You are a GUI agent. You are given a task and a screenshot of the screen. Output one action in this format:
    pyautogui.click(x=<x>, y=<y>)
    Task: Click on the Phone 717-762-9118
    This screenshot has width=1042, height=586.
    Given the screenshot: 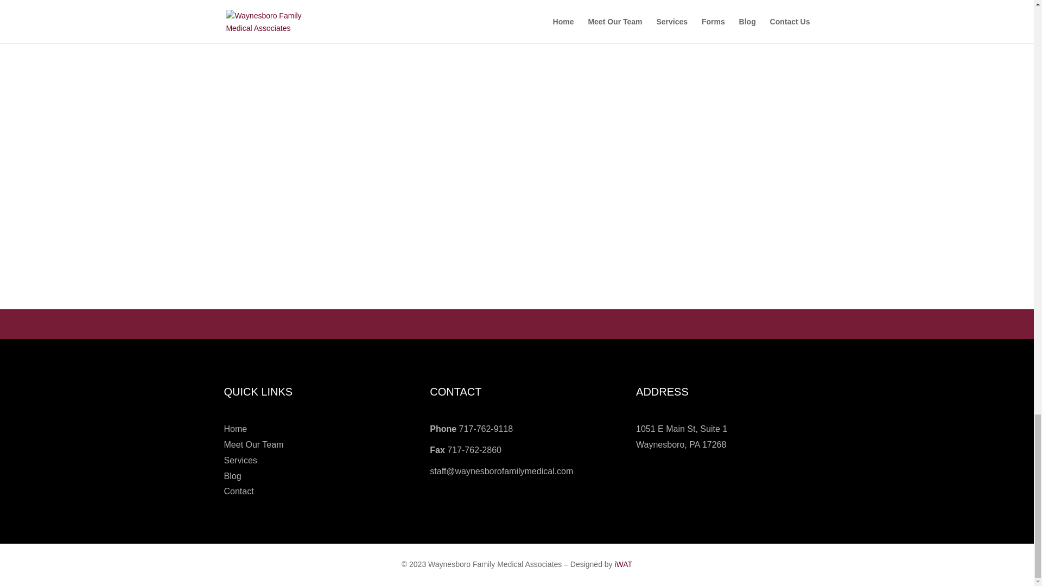 What is the action you would take?
    pyautogui.click(x=471, y=429)
    